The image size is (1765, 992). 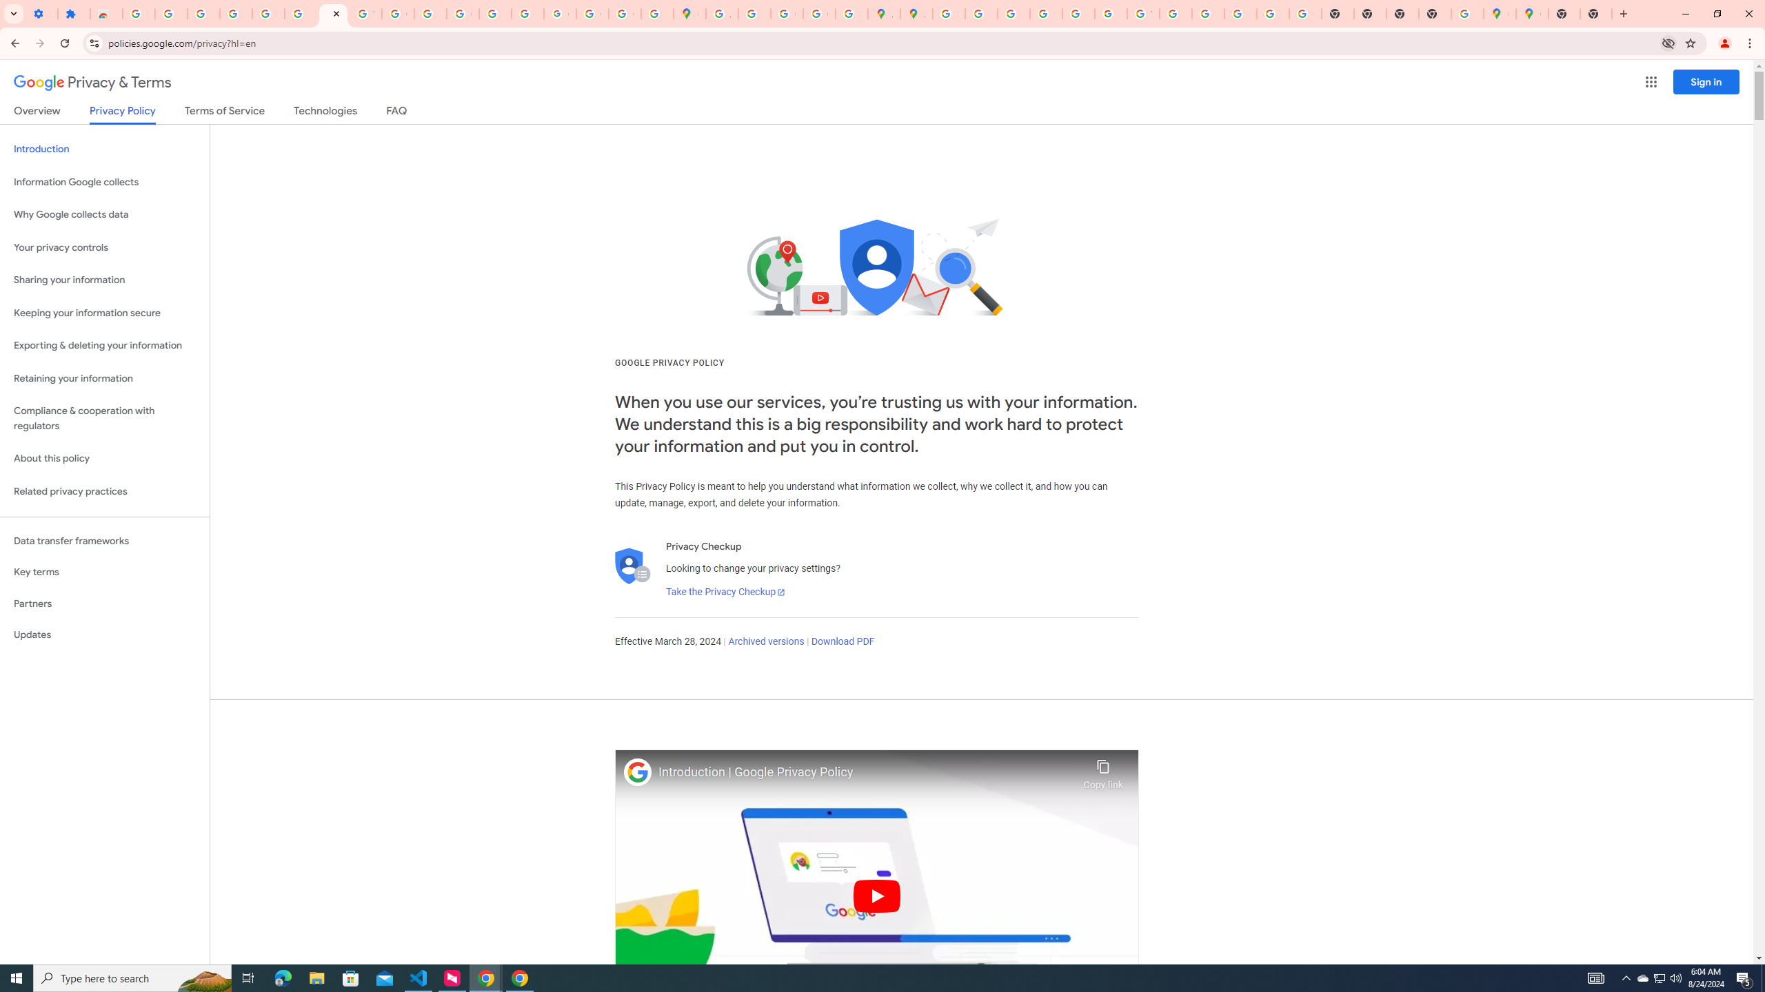 What do you see at coordinates (268, 14) in the screenshot?
I see `Sign in - Google Accounts` at bounding box center [268, 14].